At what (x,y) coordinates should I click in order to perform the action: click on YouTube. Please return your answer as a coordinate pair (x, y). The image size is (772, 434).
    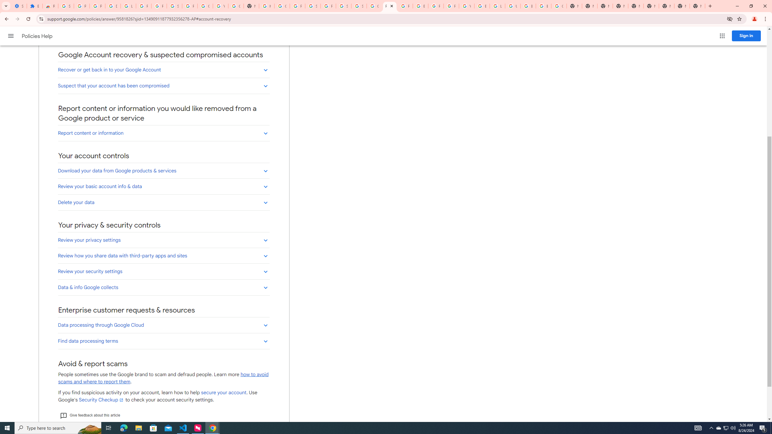
    Looking at the image, I should click on (467, 6).